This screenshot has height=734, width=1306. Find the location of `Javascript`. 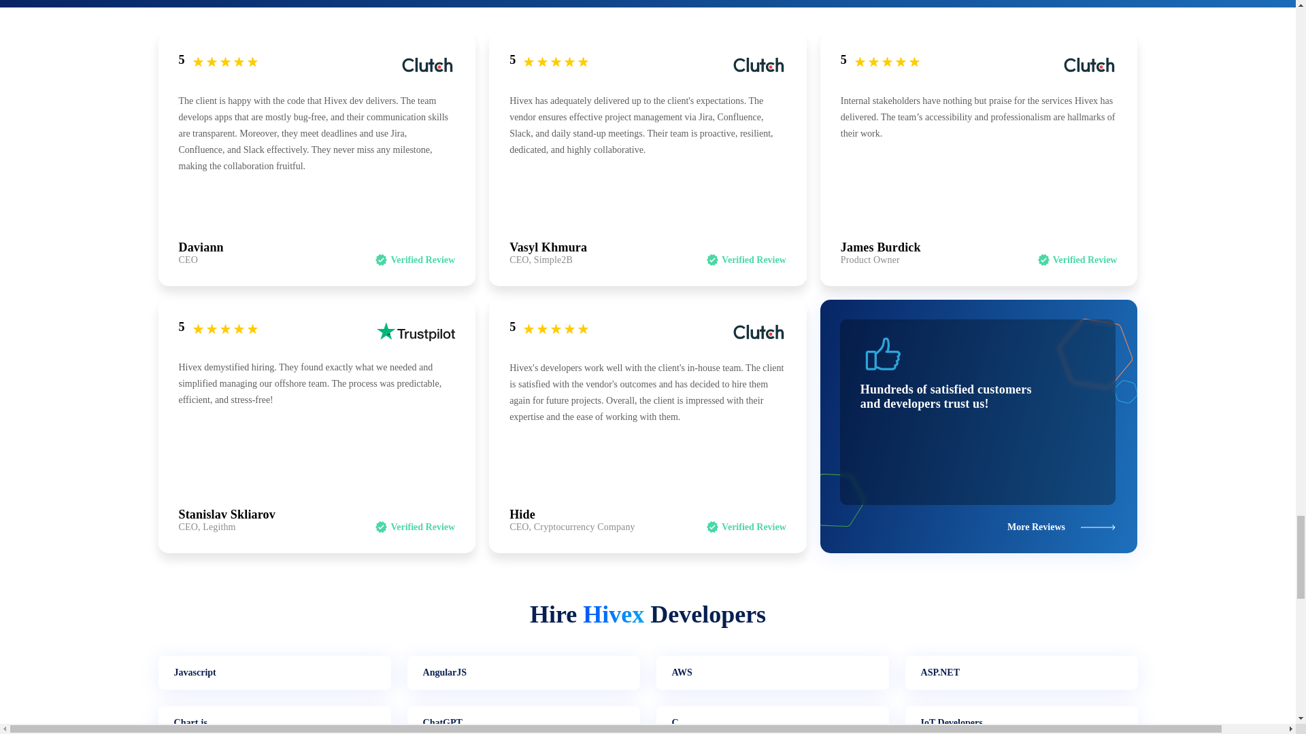

Javascript is located at coordinates (274, 673).